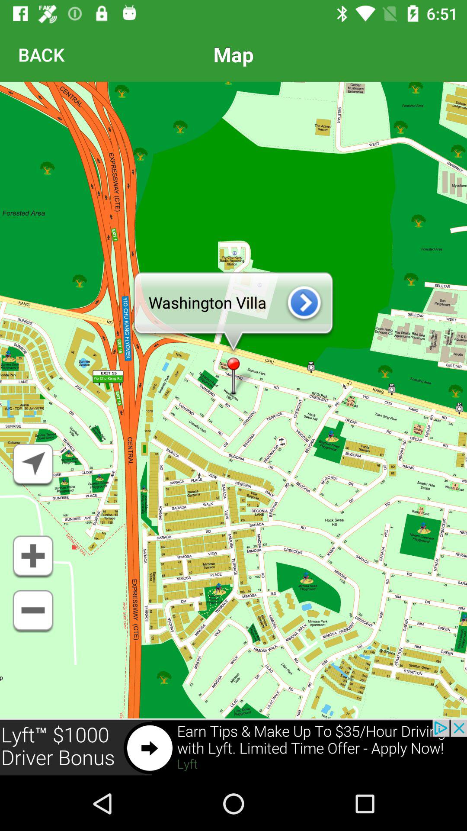  What do you see at coordinates (33, 612) in the screenshot?
I see `make map smaller` at bounding box center [33, 612].